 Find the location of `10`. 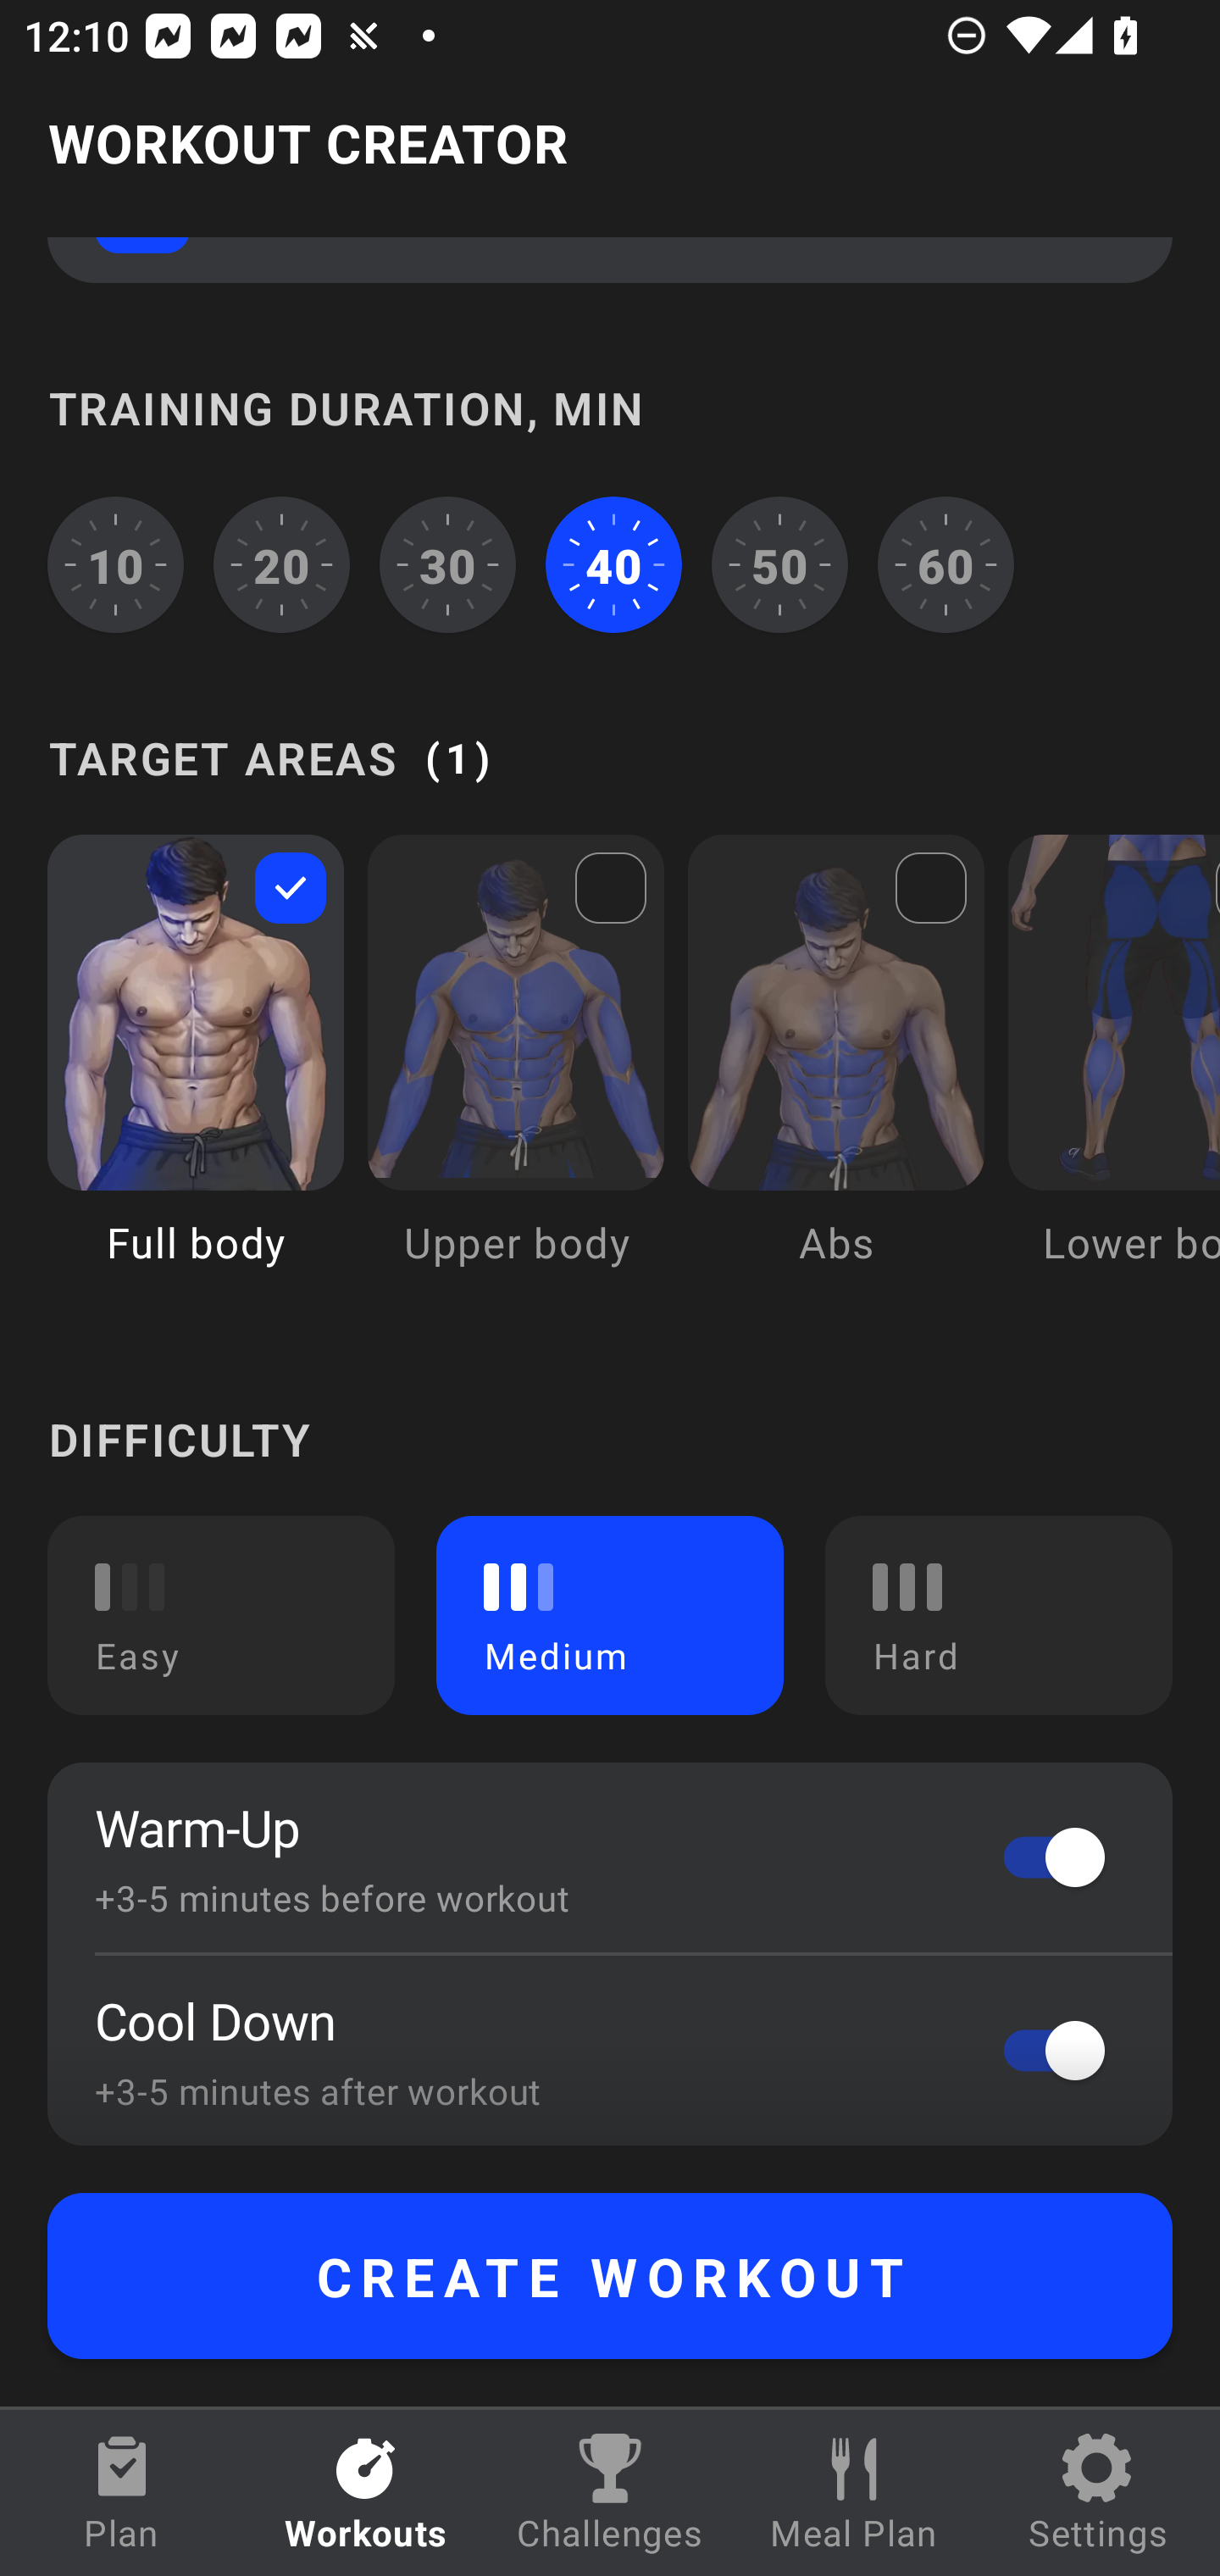

10 is located at coordinates (115, 564).